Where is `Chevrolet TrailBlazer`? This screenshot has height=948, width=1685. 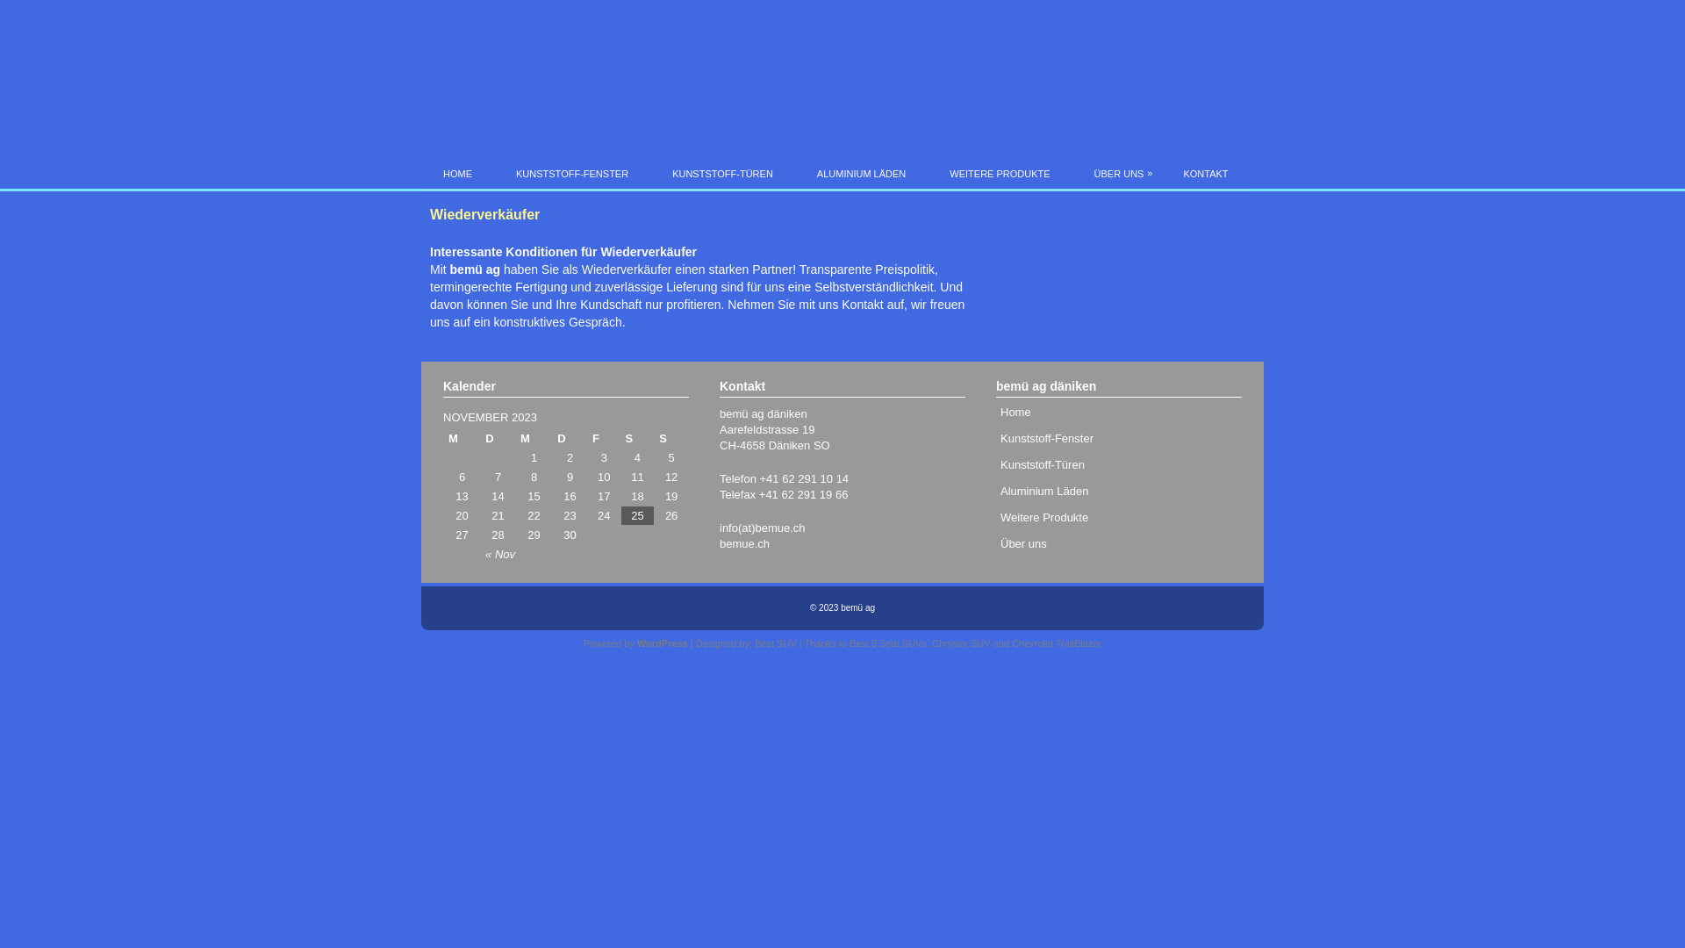
Chevrolet TrailBlazer is located at coordinates (1057, 643).